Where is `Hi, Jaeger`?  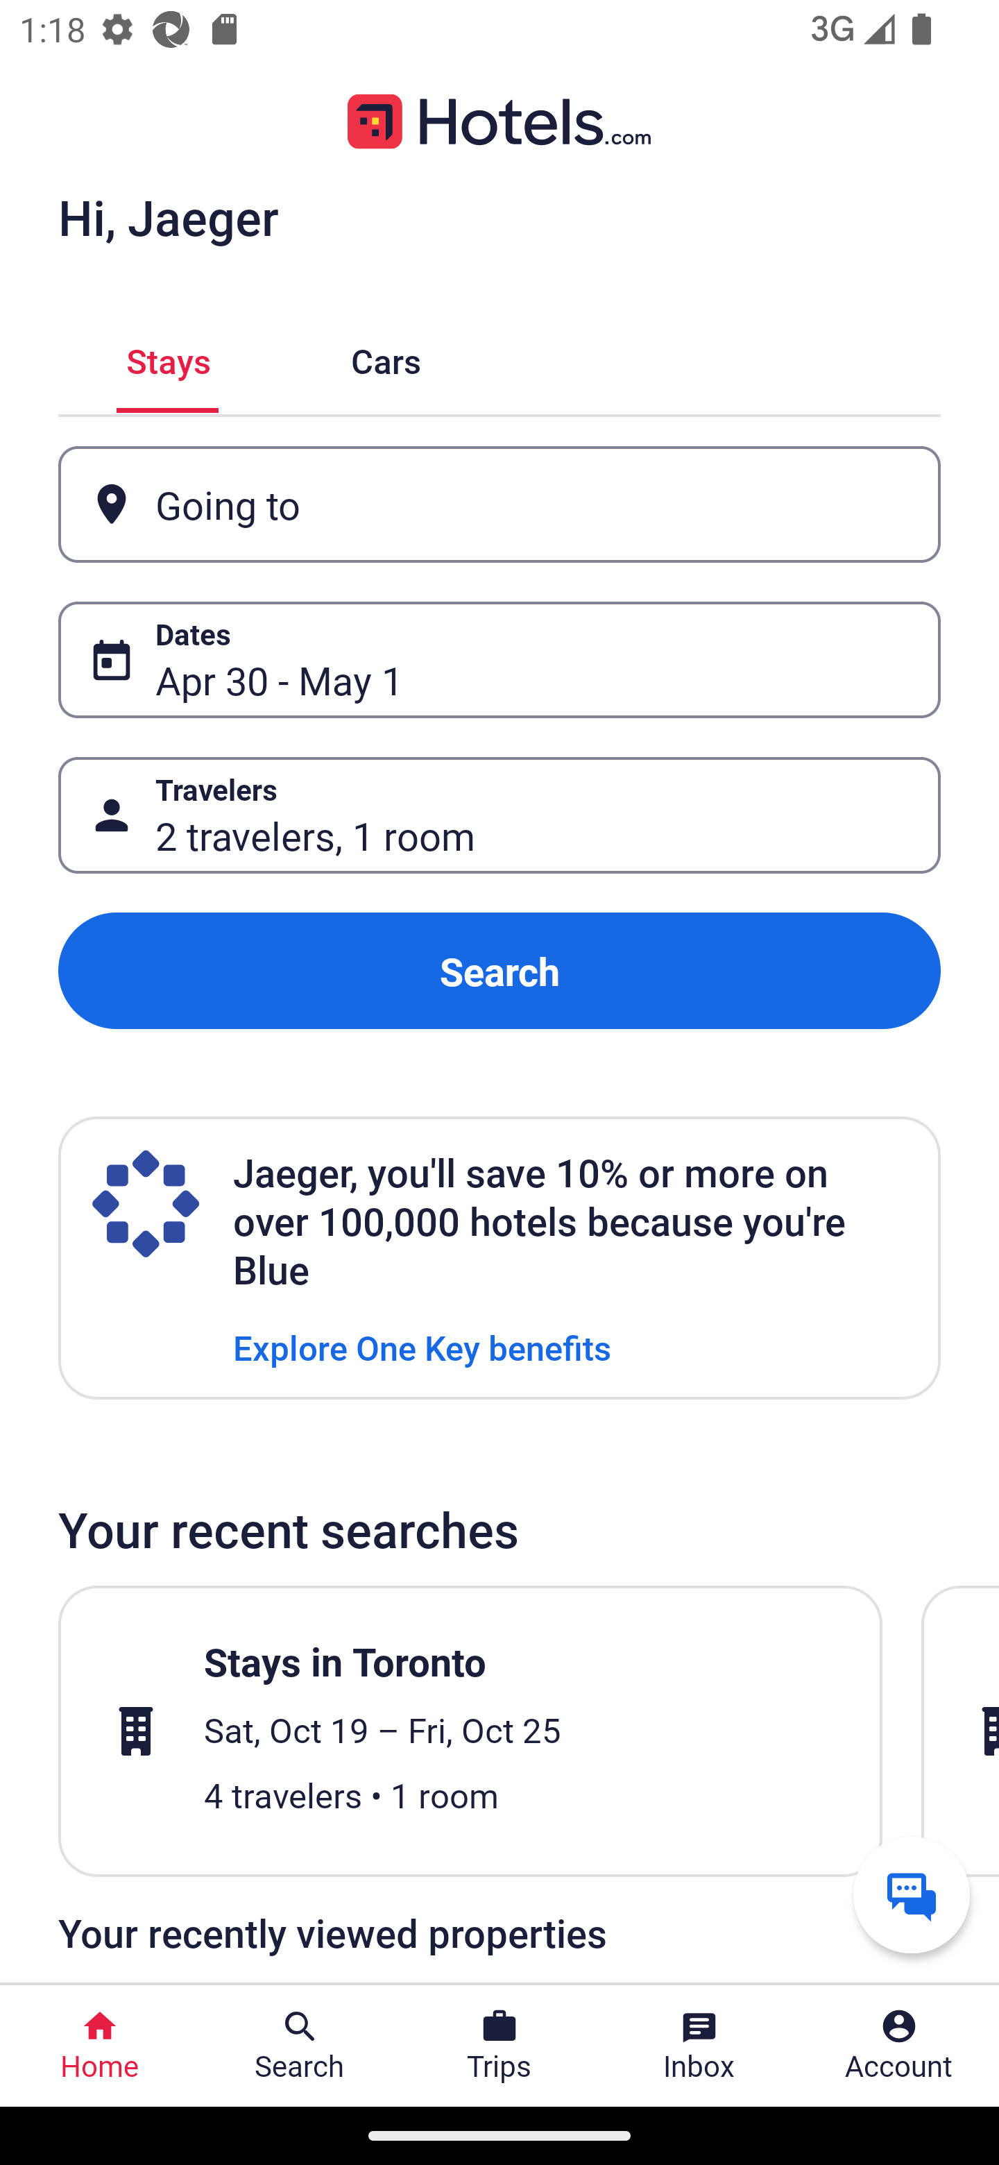
Hi, Jaeger is located at coordinates (168, 216).